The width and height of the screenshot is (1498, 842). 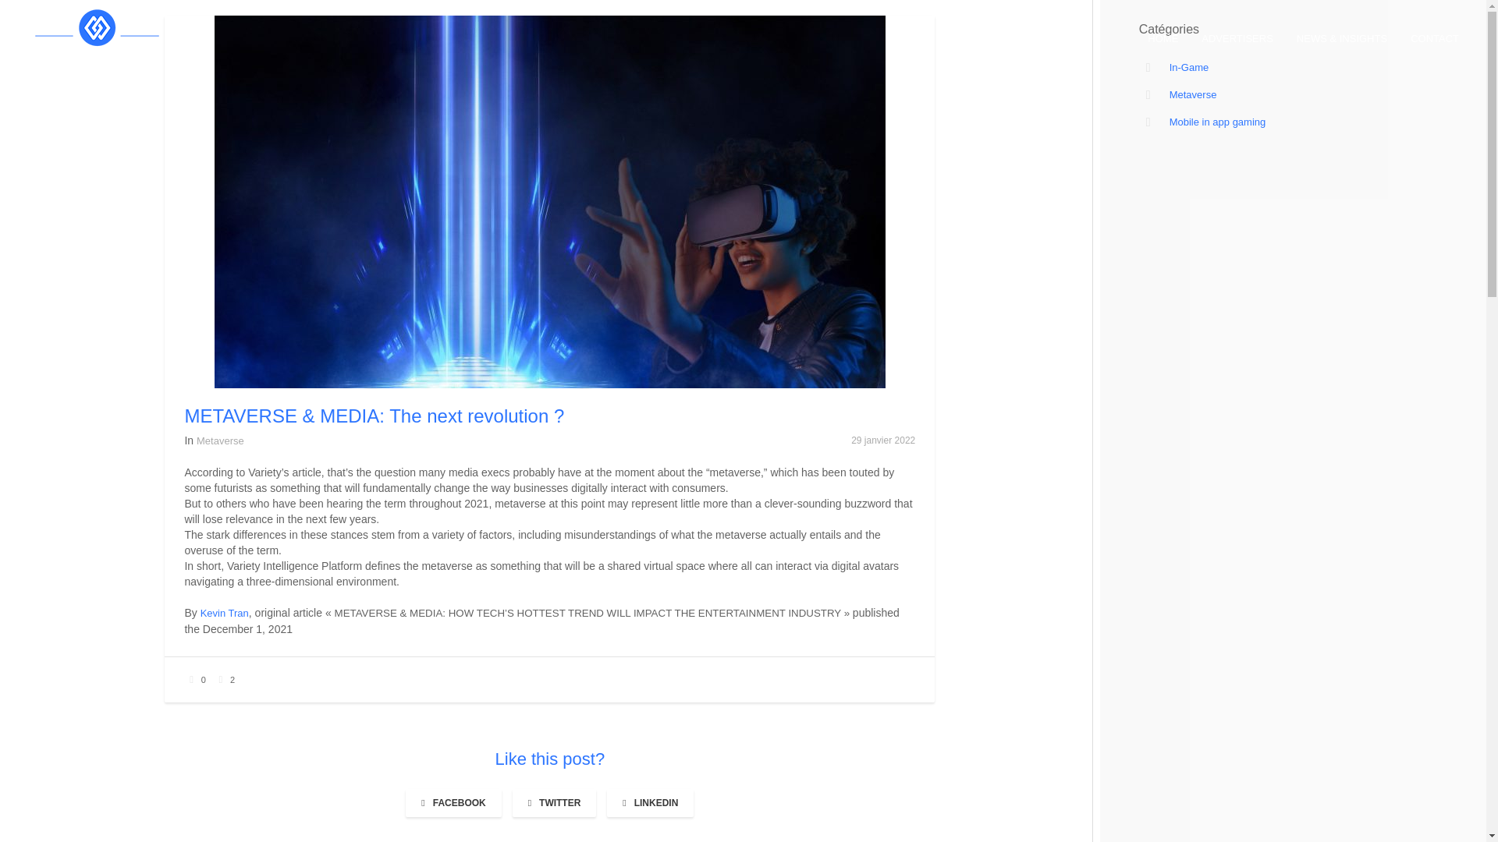 I want to click on HOME, so click(x=1163, y=39).